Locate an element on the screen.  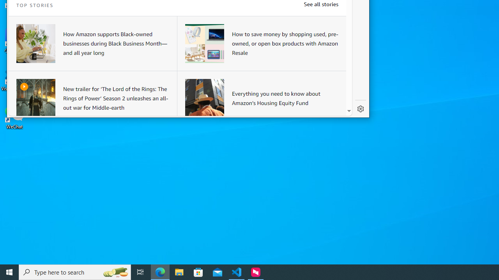
A woman sitting at a desk working on a laptop device. is located at coordinates (36, 44).